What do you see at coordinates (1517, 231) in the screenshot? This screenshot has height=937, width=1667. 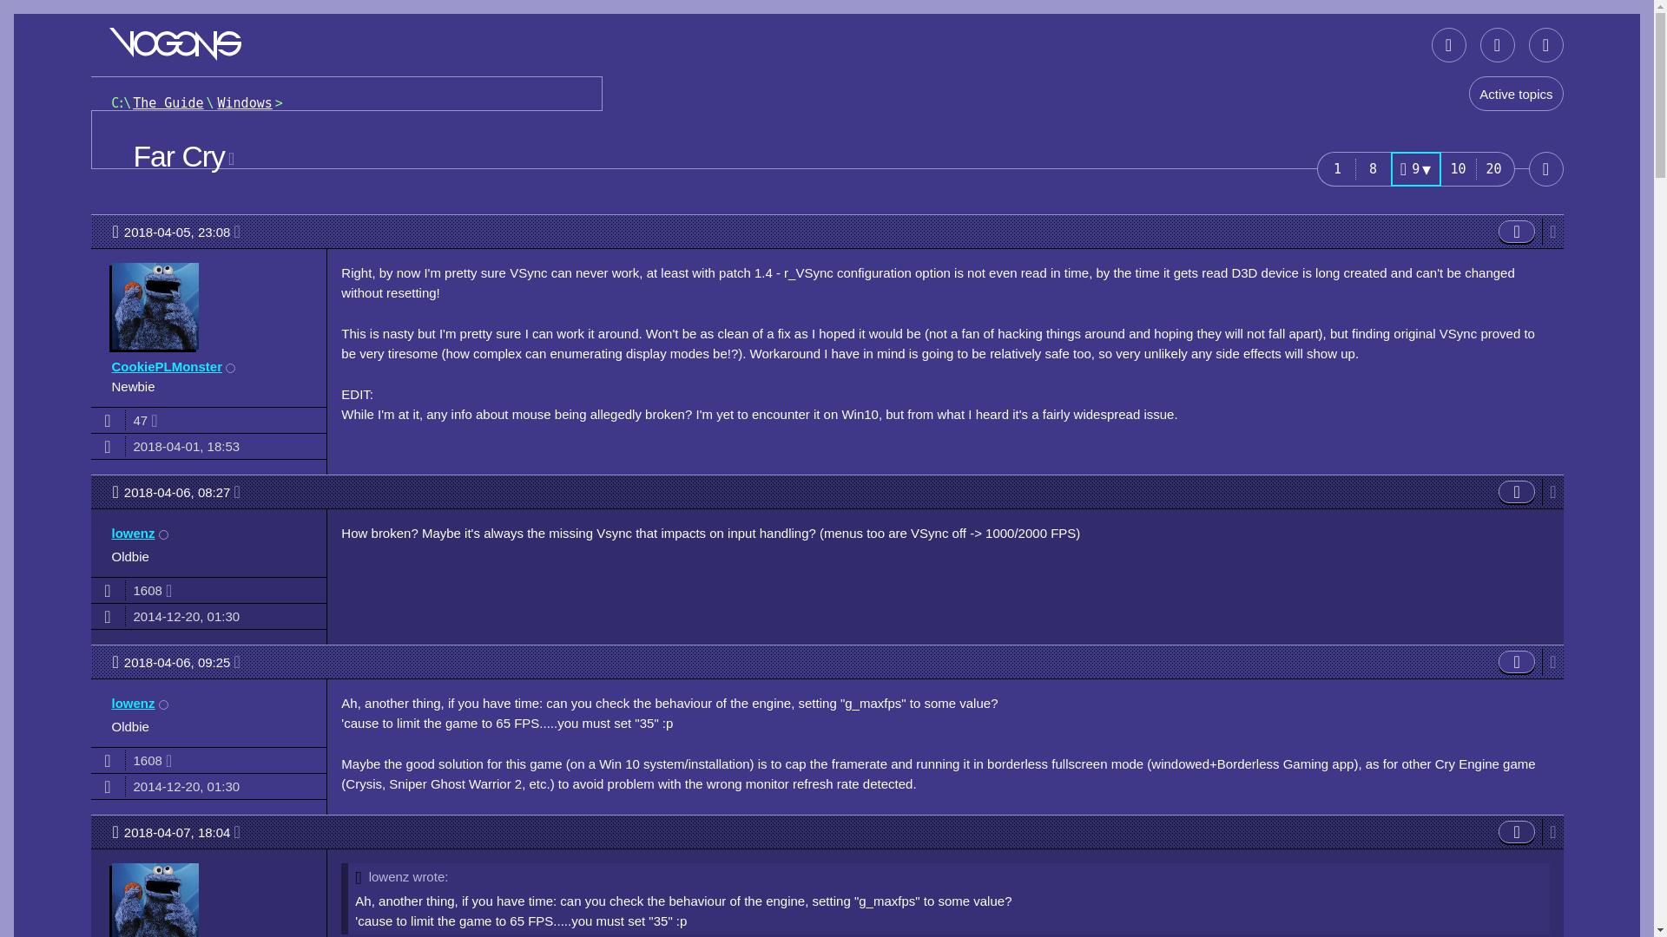 I see `lowenz` at bounding box center [1517, 231].